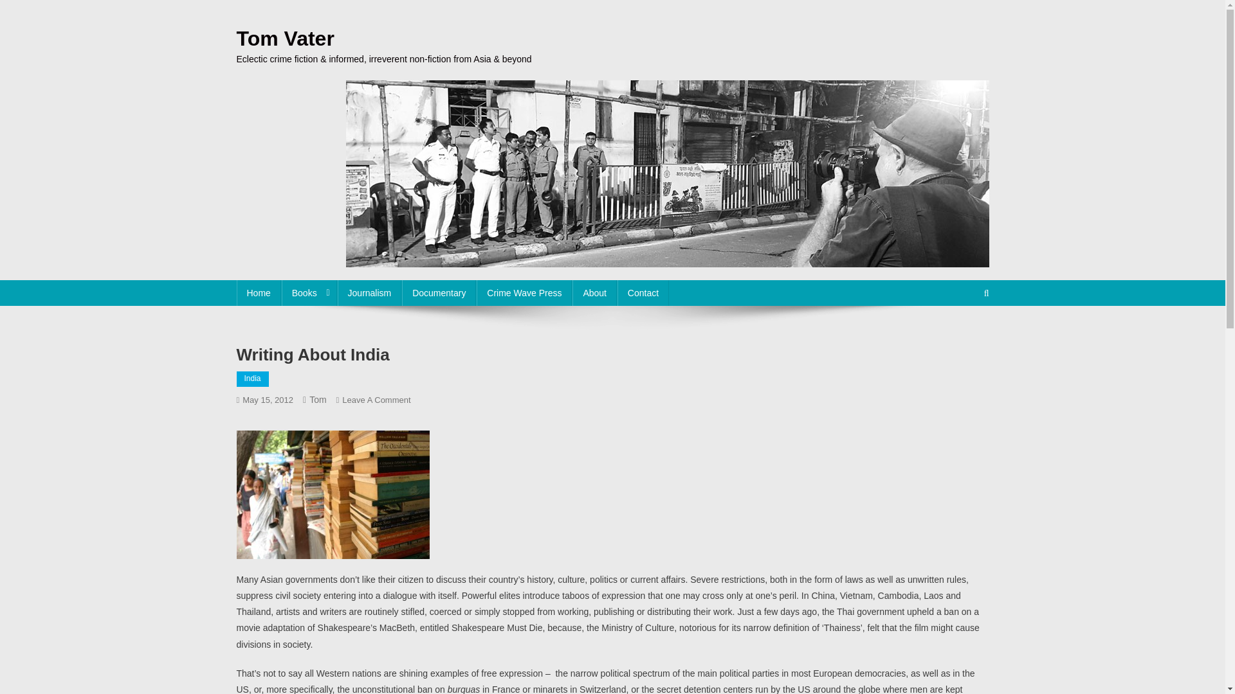  I want to click on Contact, so click(643, 293).